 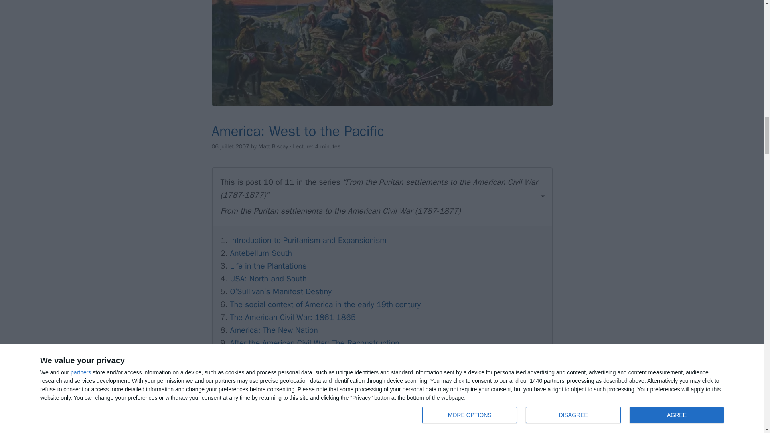 What do you see at coordinates (308, 241) in the screenshot?
I see `Introduction to Puritanism and Expansionism` at bounding box center [308, 241].